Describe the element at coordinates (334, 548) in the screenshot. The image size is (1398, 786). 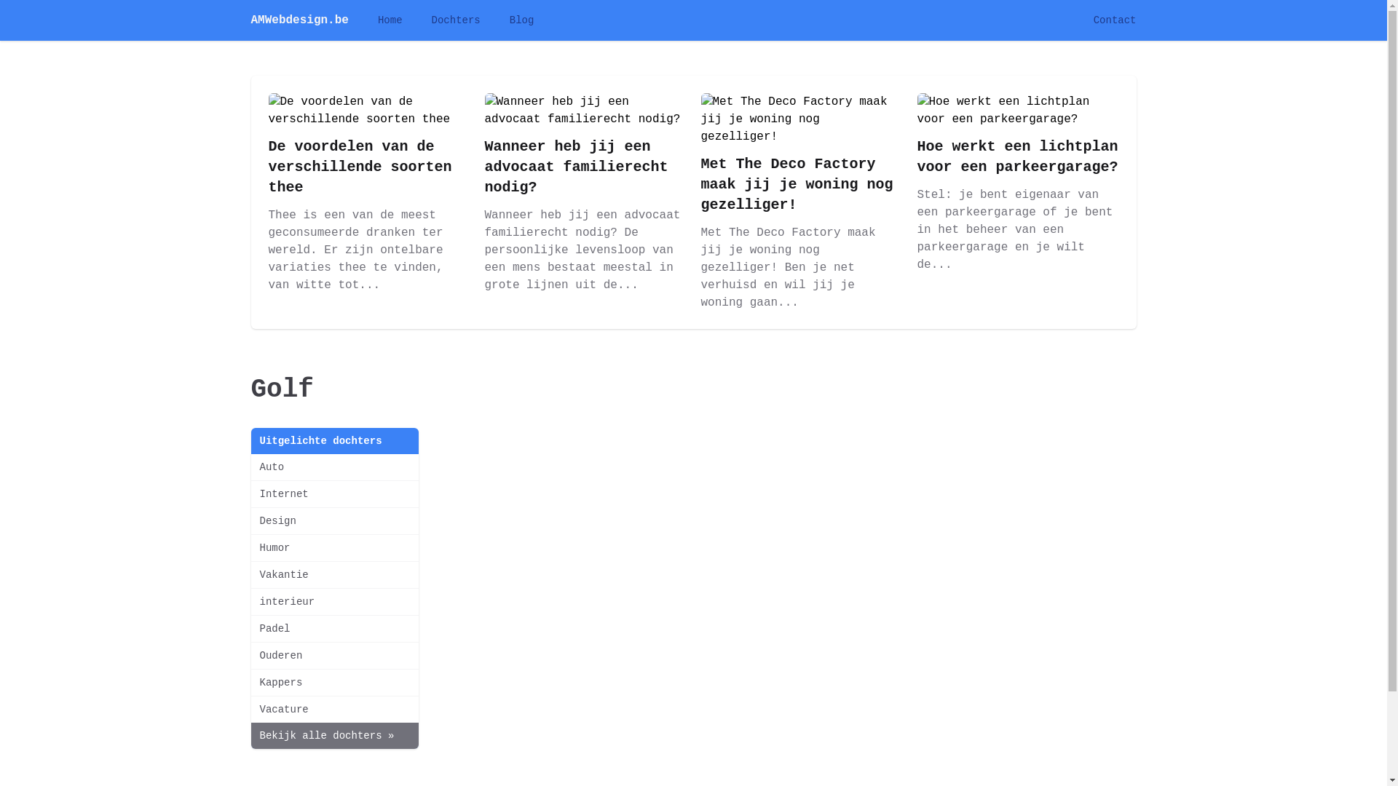
I see `Humor` at that location.